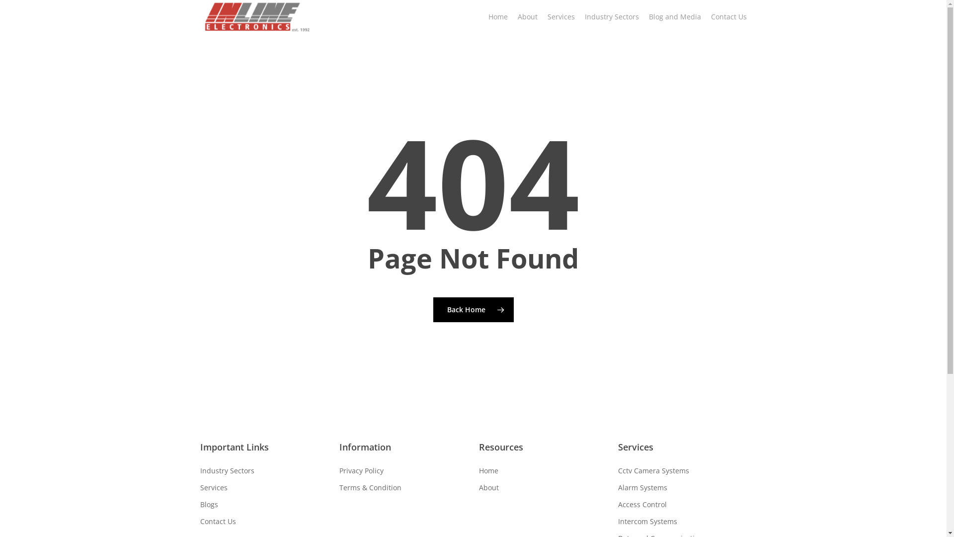  Describe the element at coordinates (264, 471) in the screenshot. I see `Industry Sectors` at that location.